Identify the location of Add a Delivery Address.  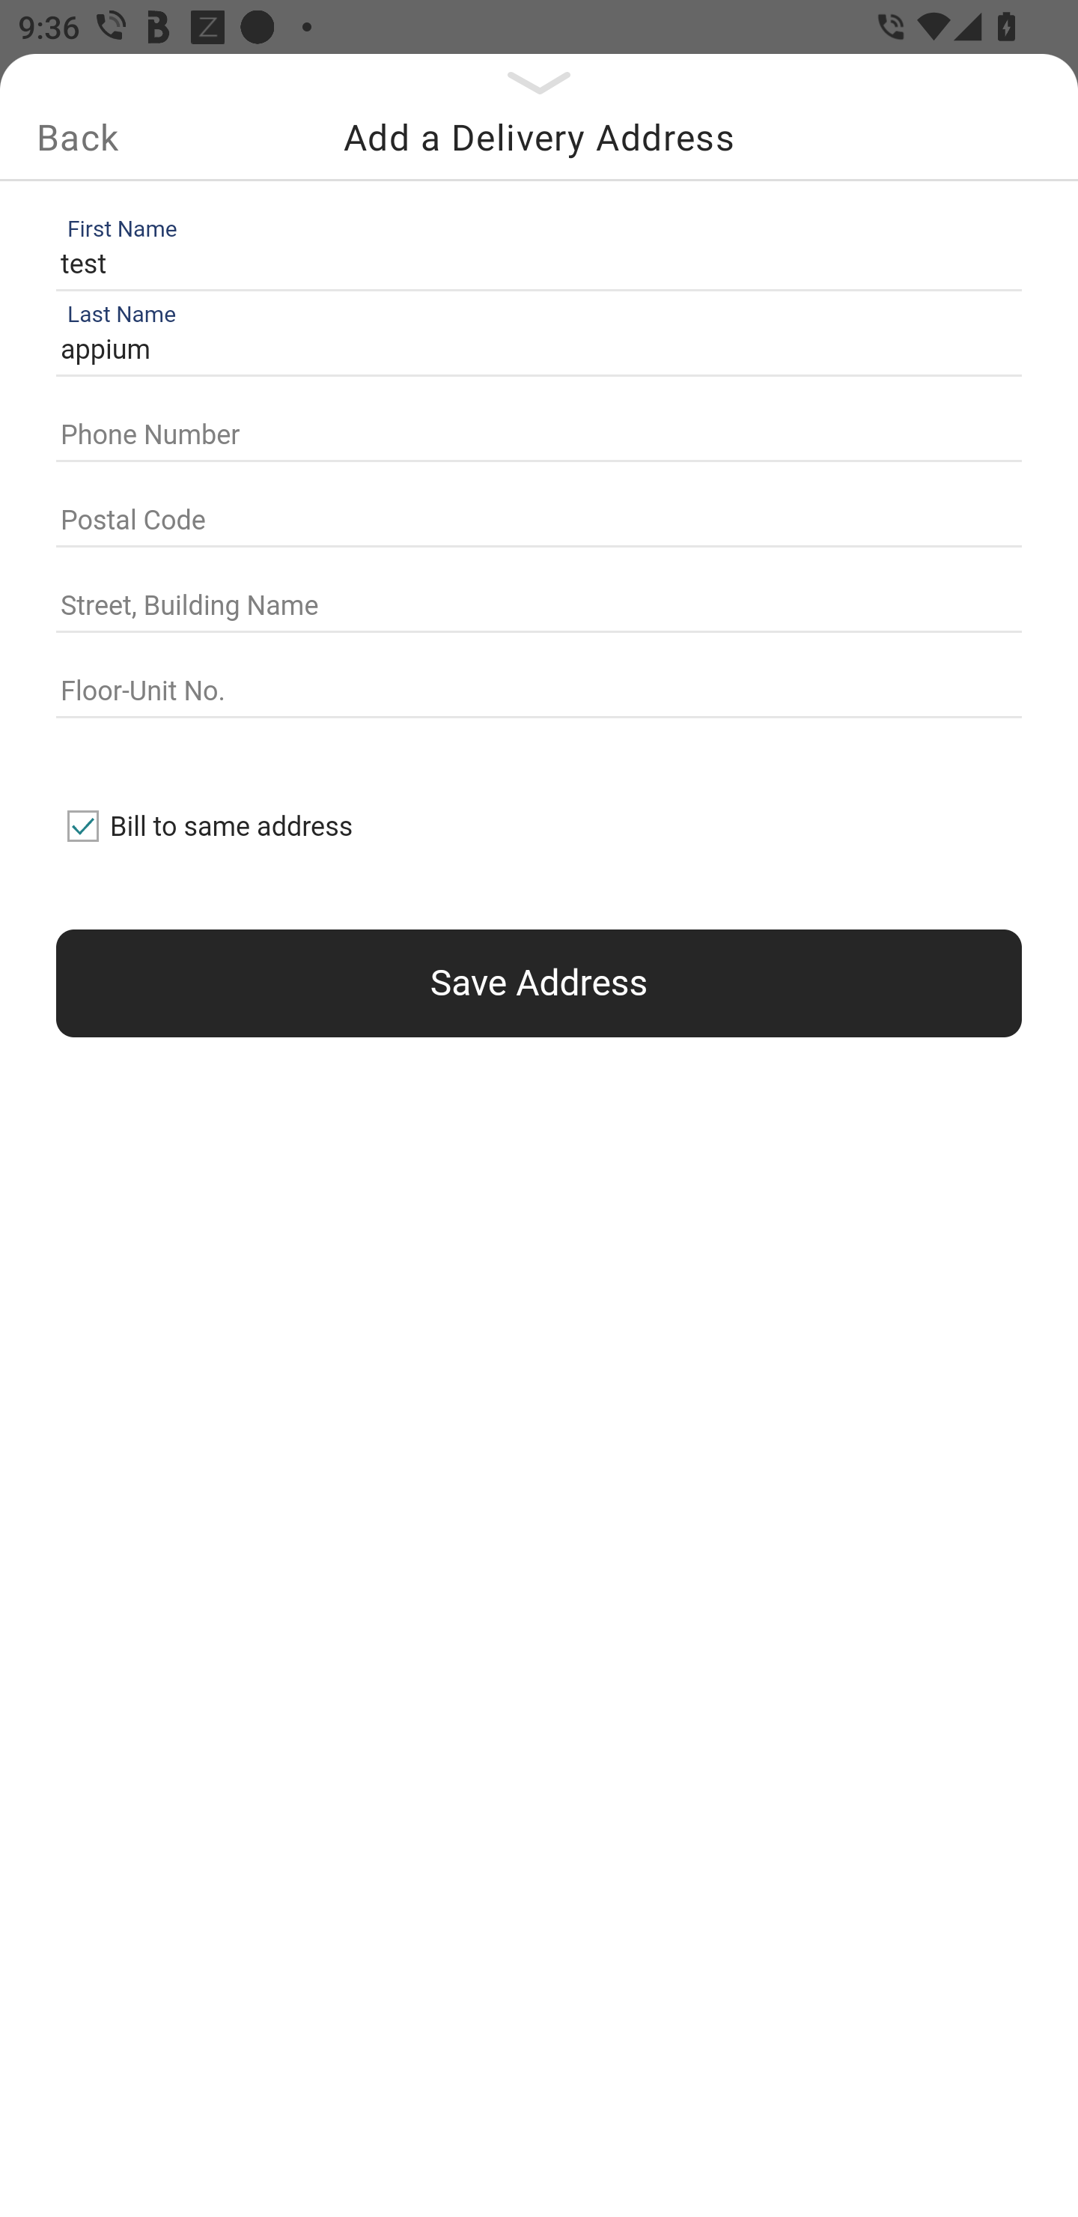
(539, 137).